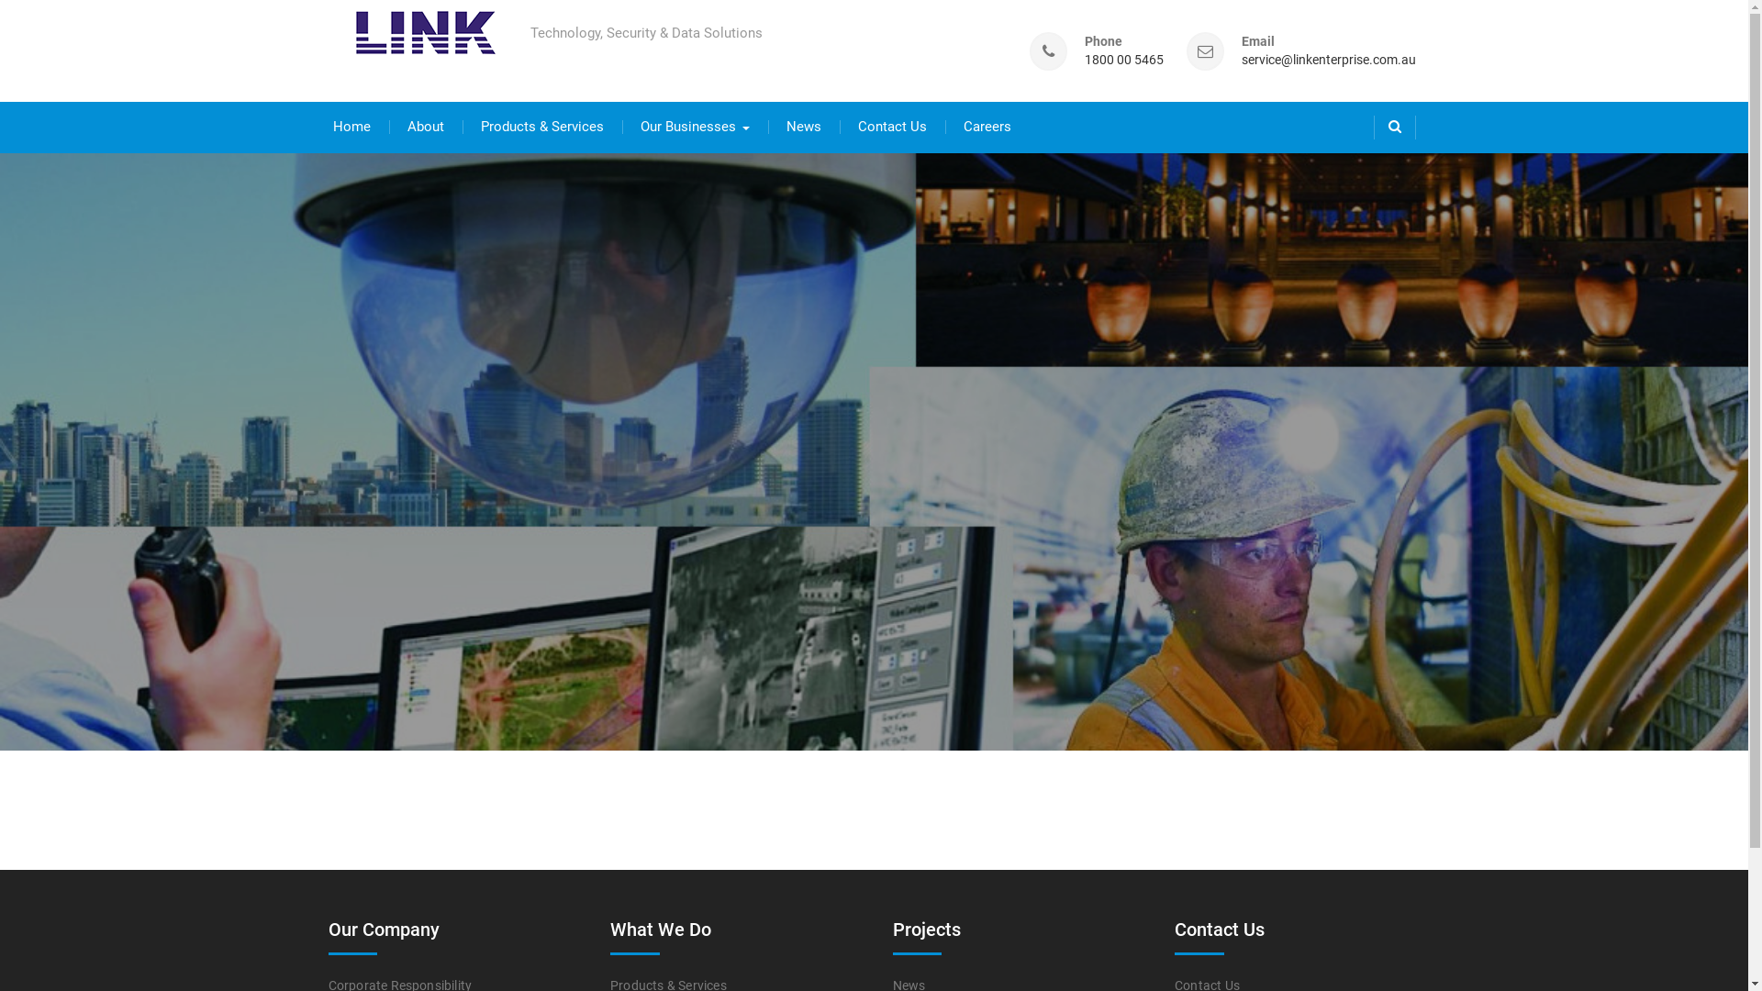 Image resolution: width=1762 pixels, height=991 pixels. Describe the element at coordinates (542, 128) in the screenshot. I see `Products & Services` at that location.